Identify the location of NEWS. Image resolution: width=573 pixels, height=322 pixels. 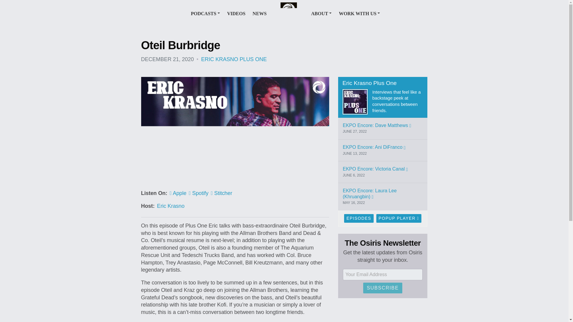
(259, 13).